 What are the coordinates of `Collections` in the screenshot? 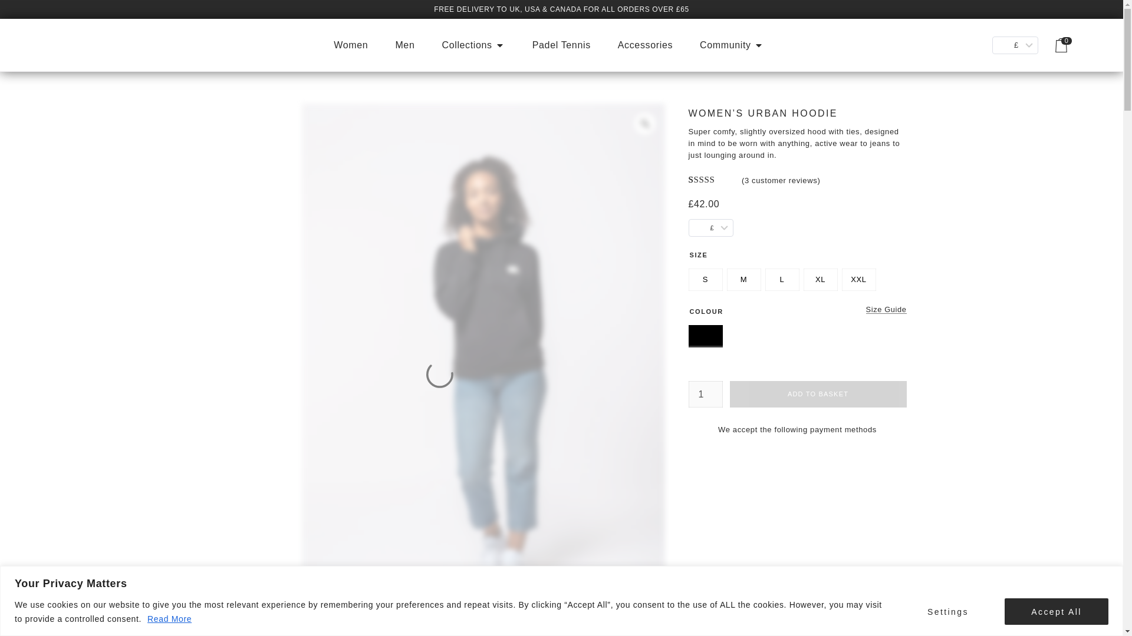 It's located at (473, 45).